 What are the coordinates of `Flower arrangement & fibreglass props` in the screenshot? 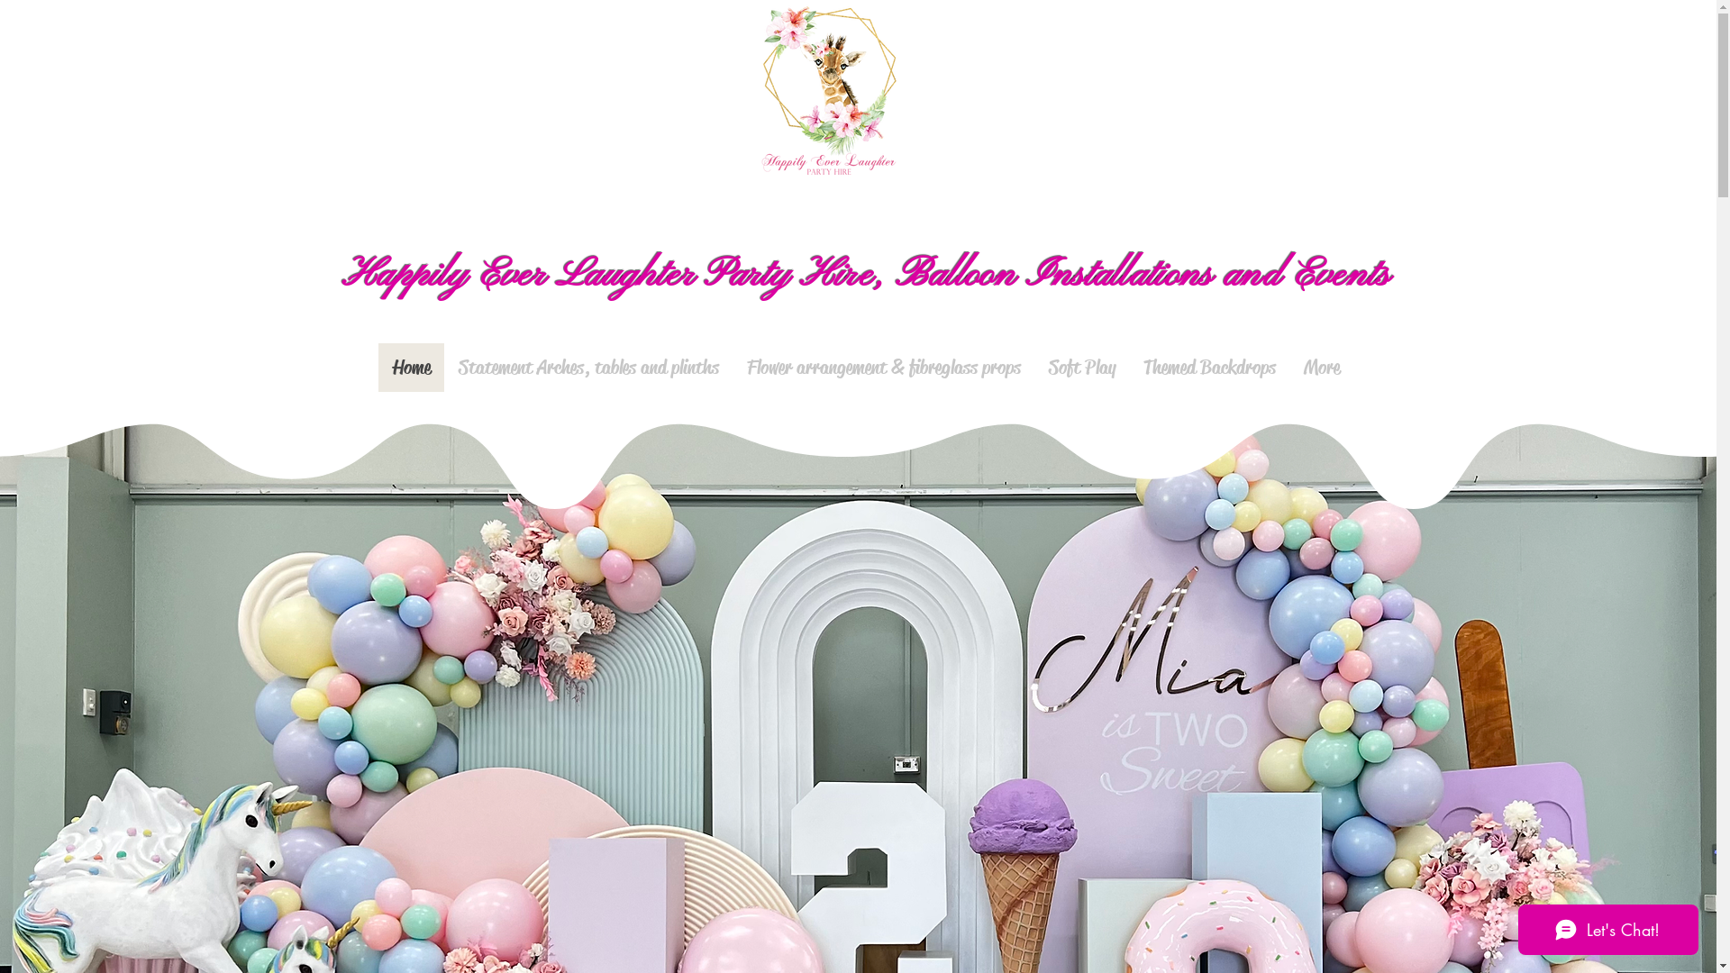 It's located at (883, 368).